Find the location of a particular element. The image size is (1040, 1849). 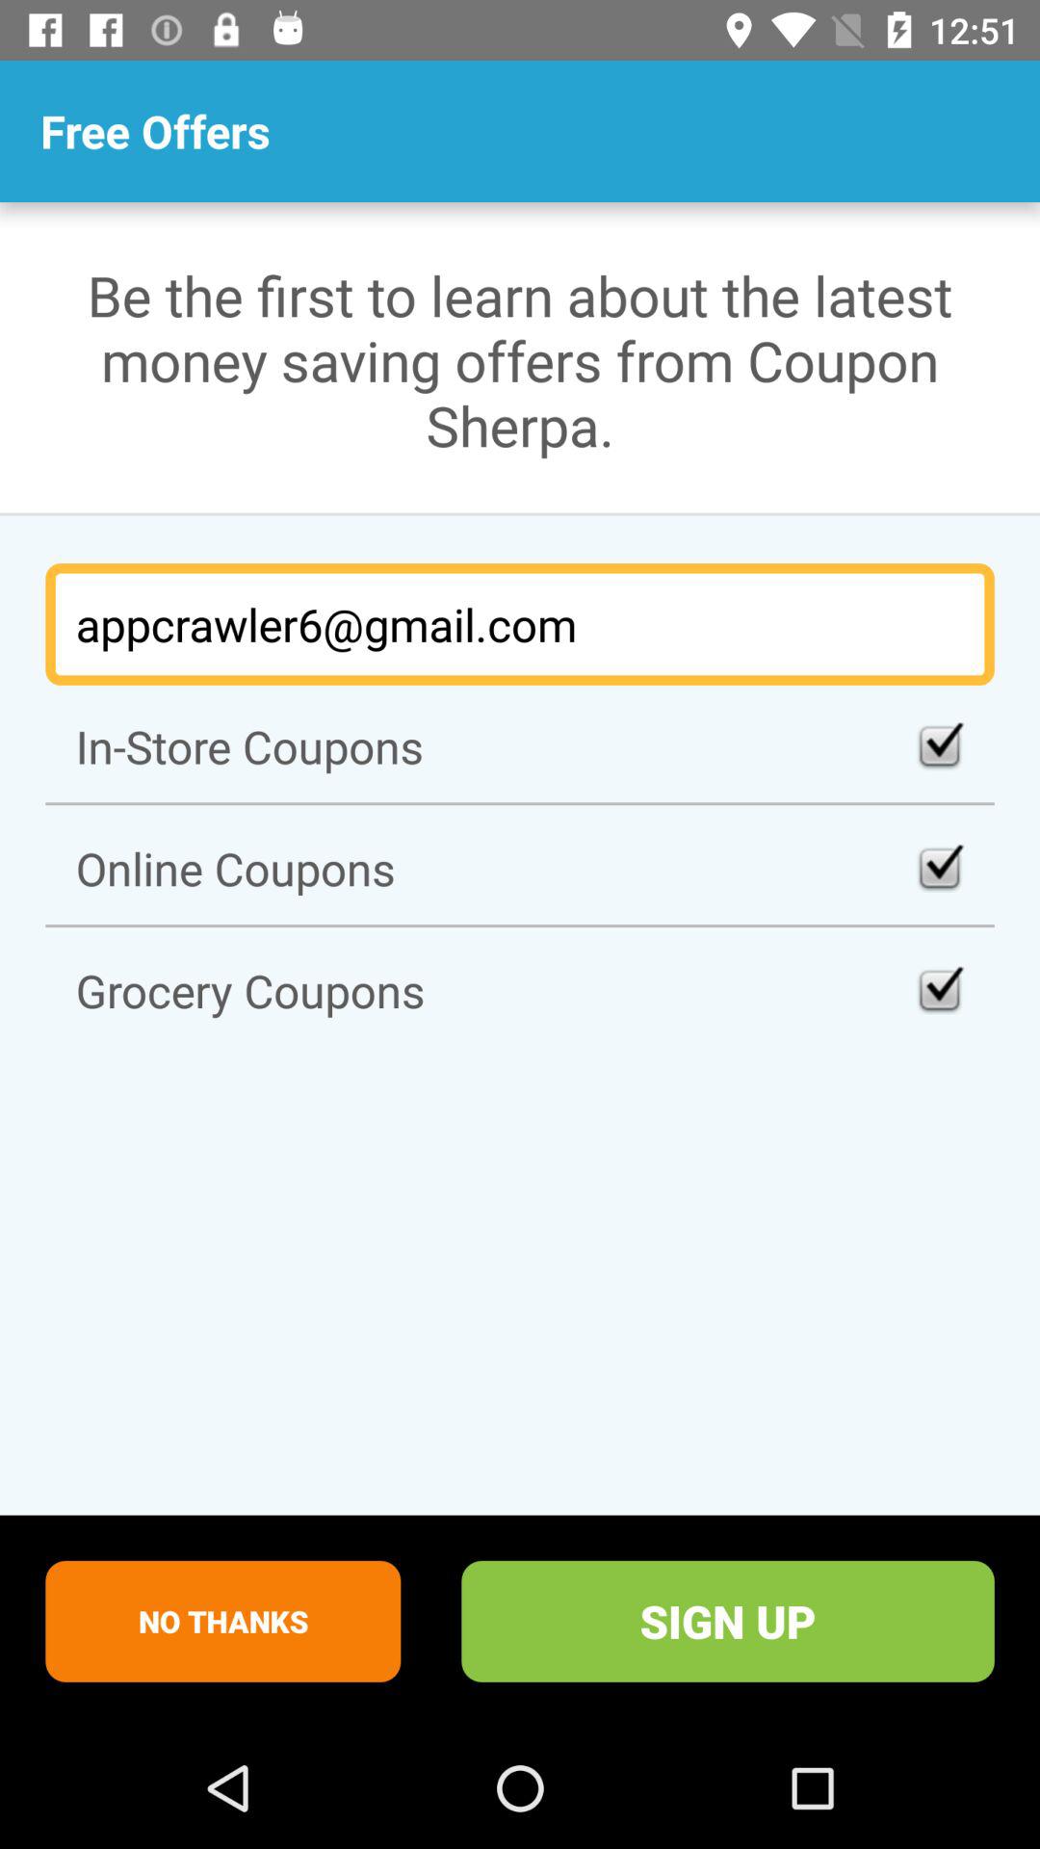

launch item below the online coupons item is located at coordinates (520, 990).